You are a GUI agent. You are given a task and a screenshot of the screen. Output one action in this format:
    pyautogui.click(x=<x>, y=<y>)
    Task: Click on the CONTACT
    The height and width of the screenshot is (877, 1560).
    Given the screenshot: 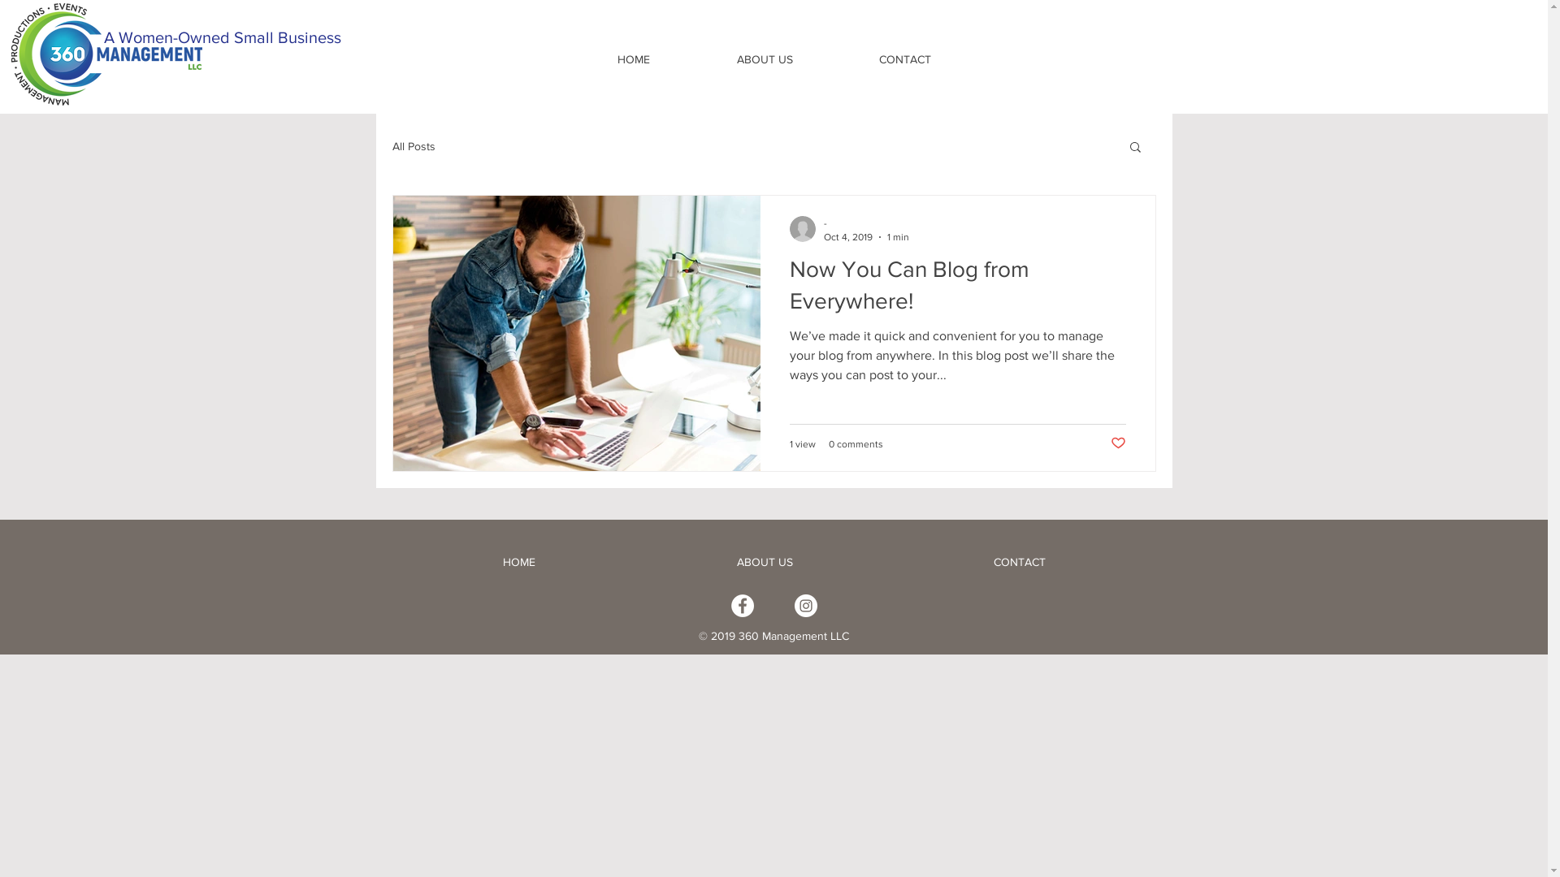 What is the action you would take?
    pyautogui.click(x=904, y=59)
    